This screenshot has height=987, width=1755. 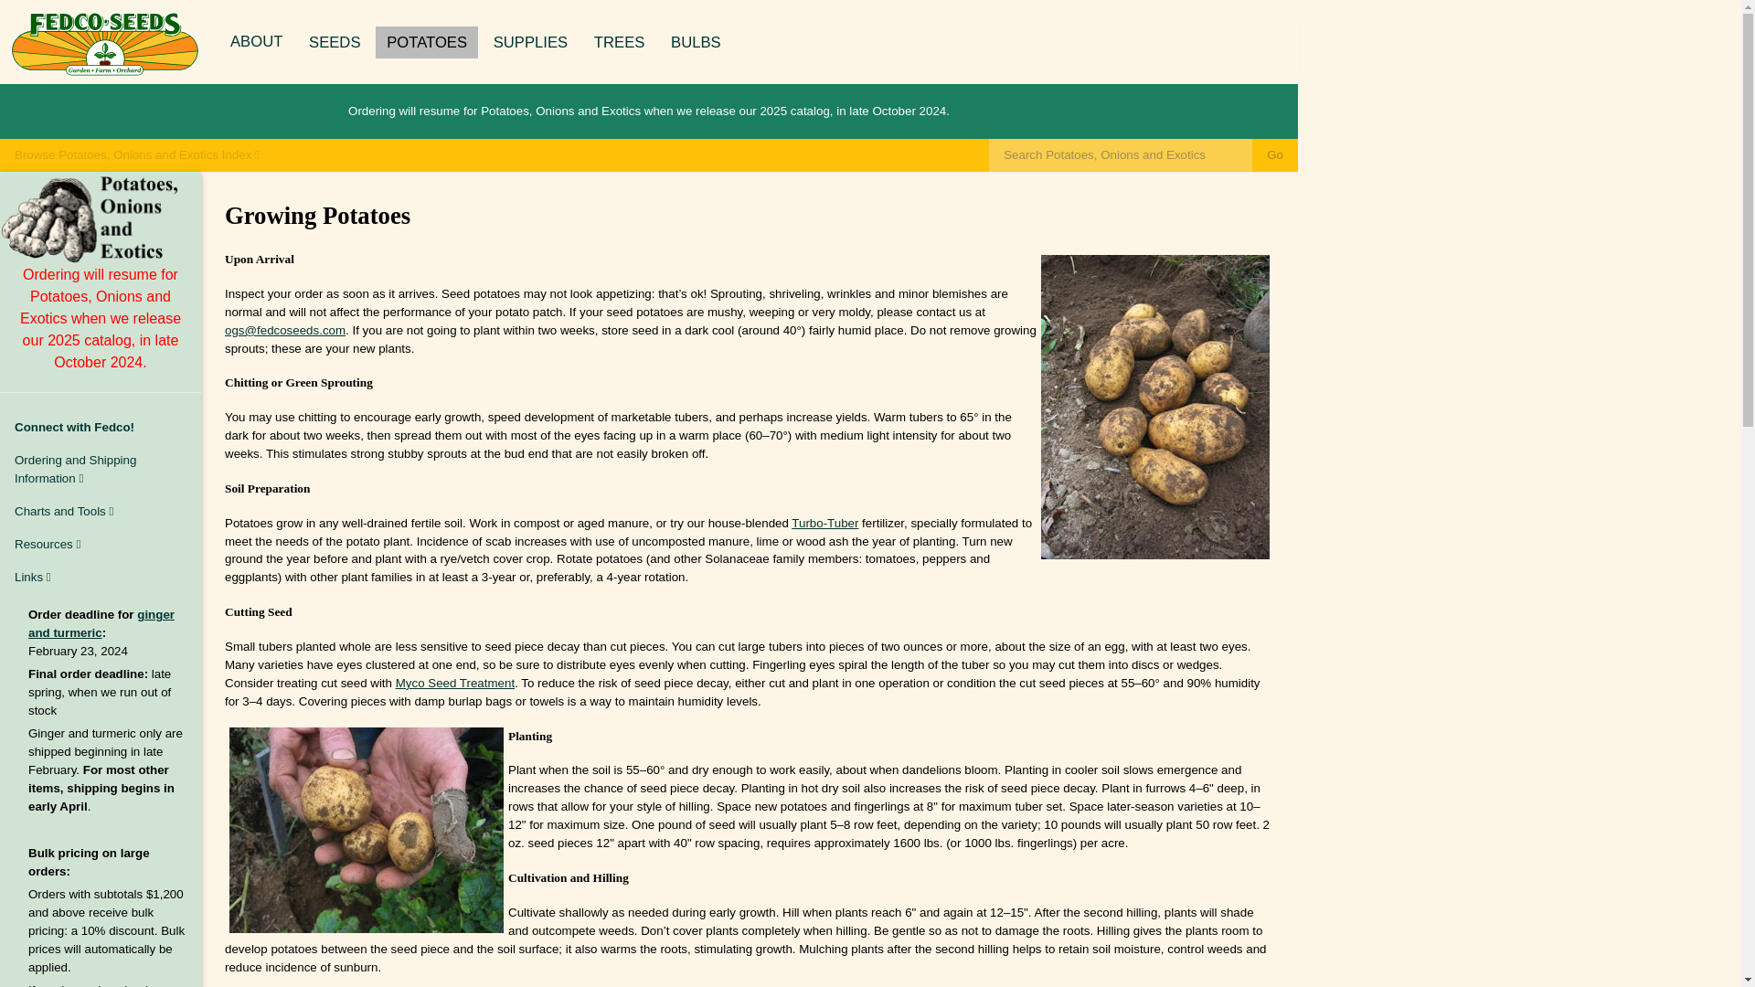 What do you see at coordinates (256, 41) in the screenshot?
I see `About Fedco` at bounding box center [256, 41].